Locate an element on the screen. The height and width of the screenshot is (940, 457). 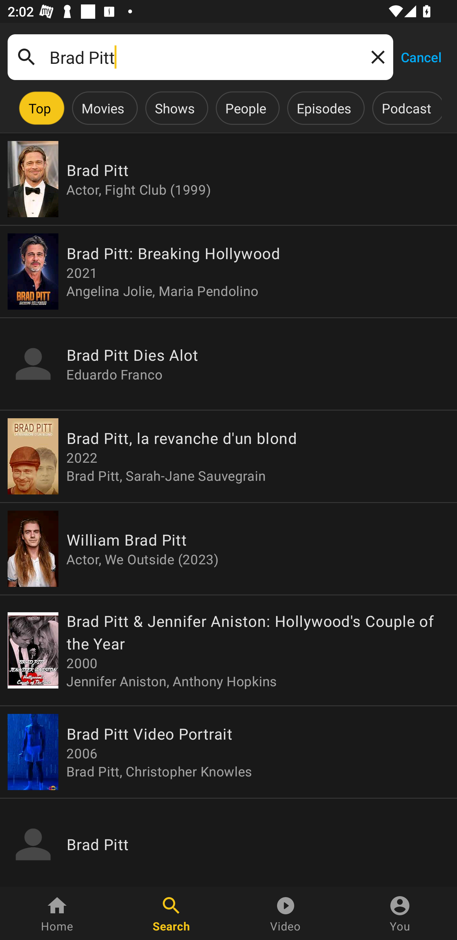
Home is located at coordinates (57, 913).